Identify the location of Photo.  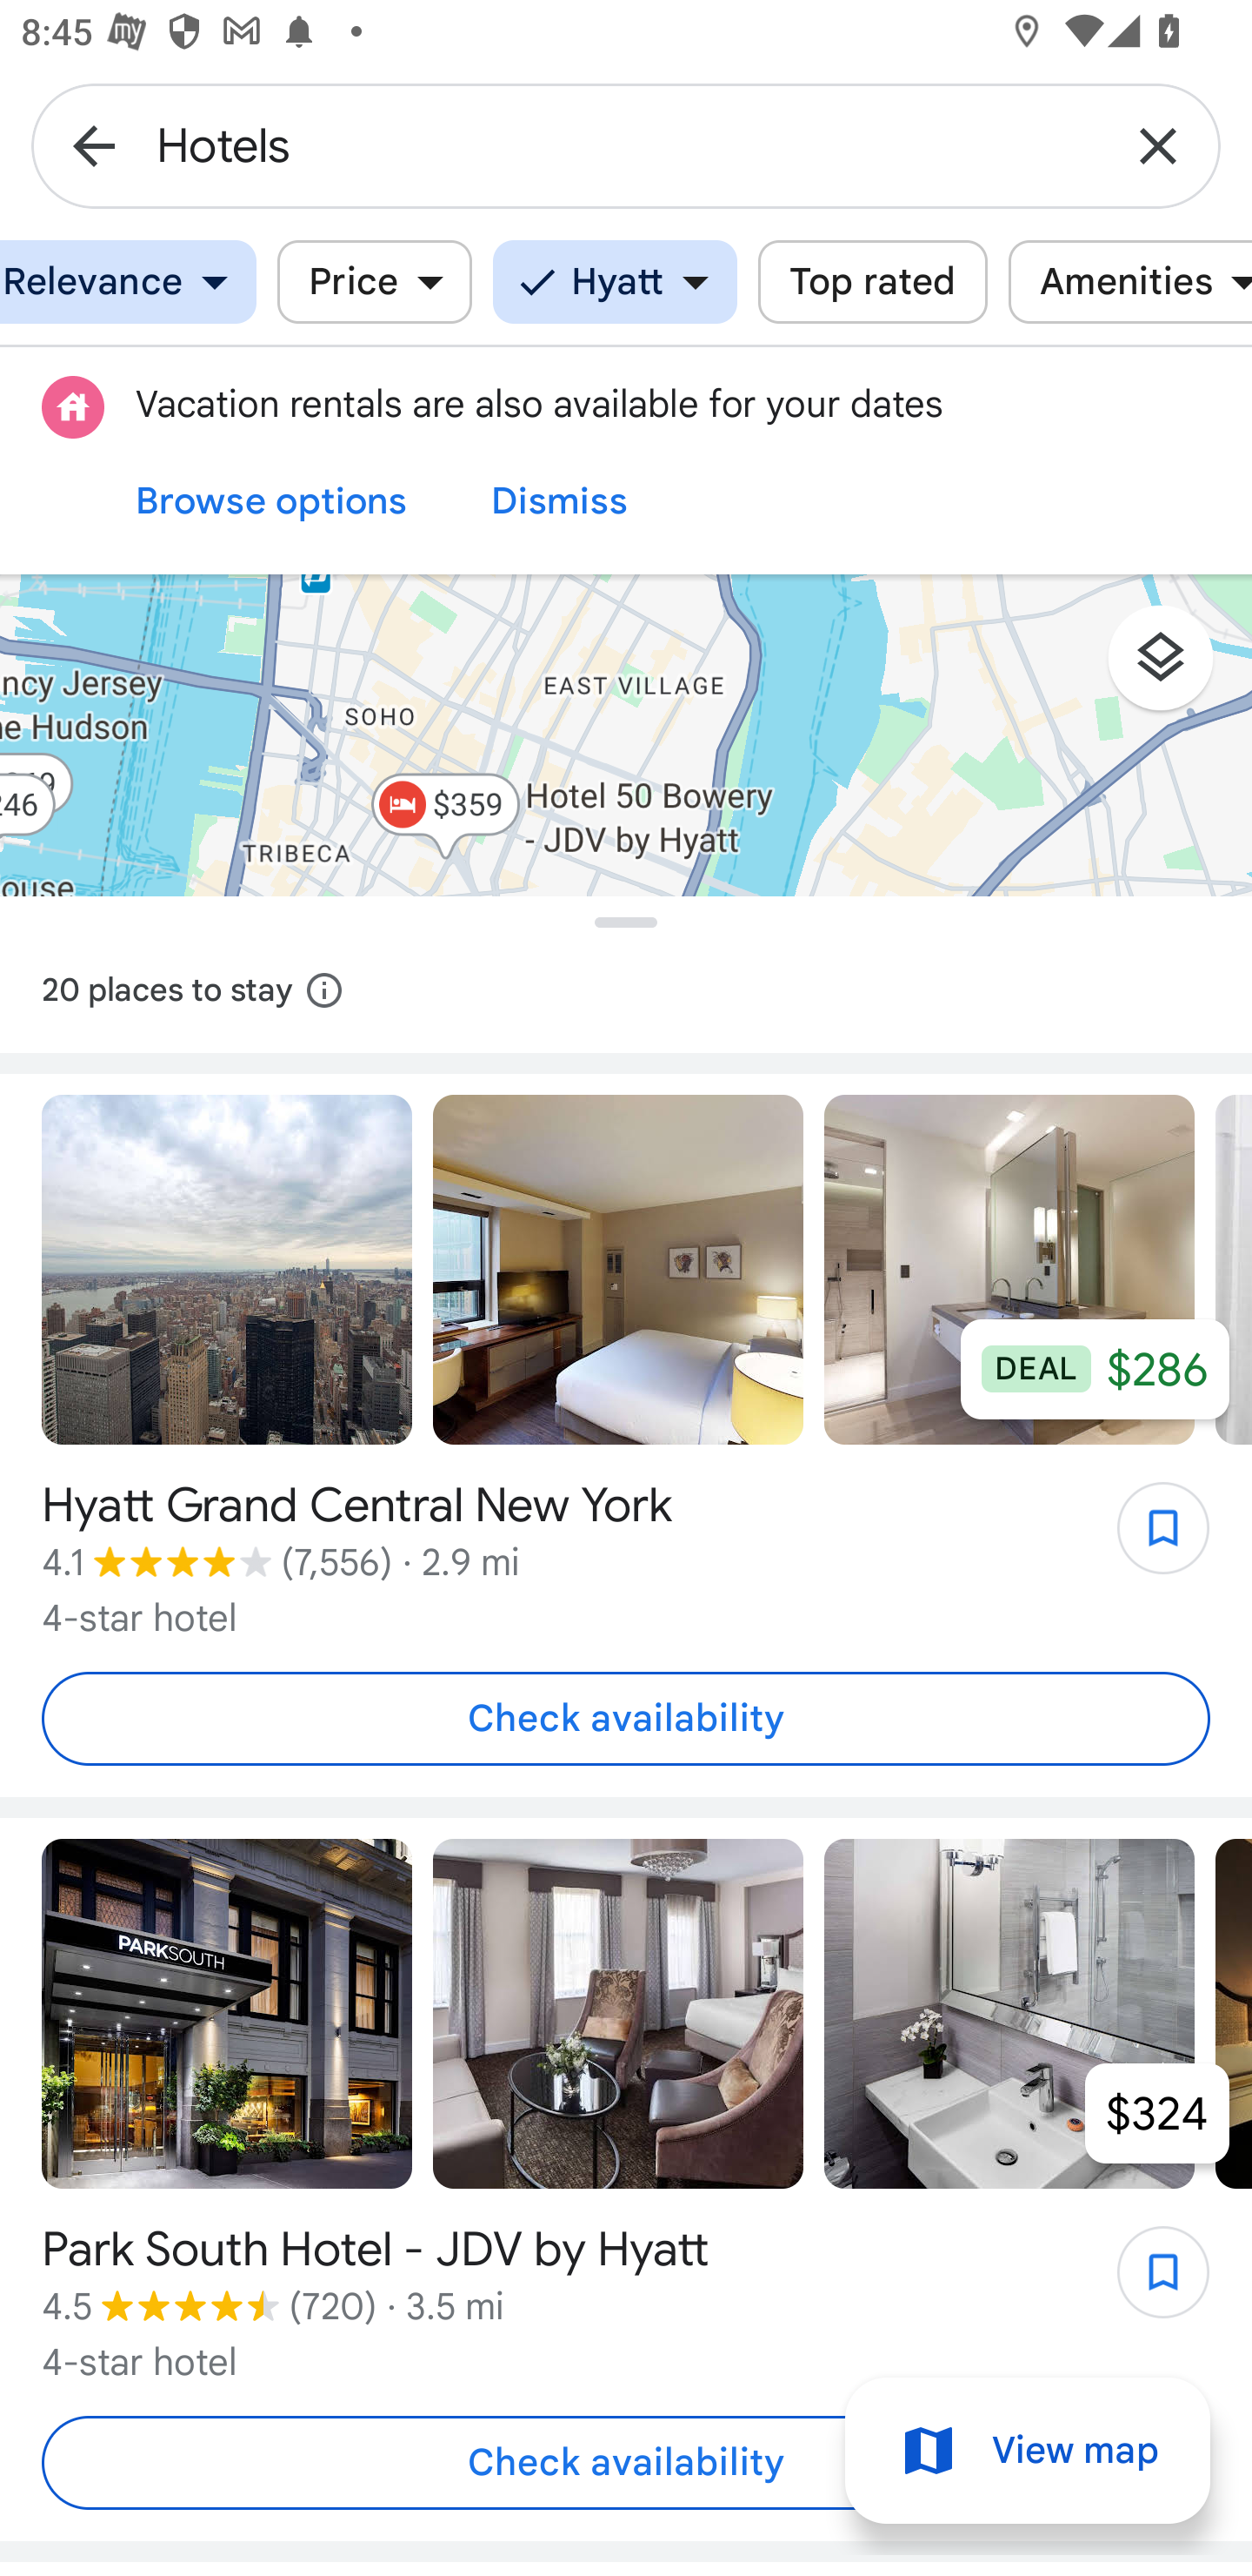
(226, 1270).